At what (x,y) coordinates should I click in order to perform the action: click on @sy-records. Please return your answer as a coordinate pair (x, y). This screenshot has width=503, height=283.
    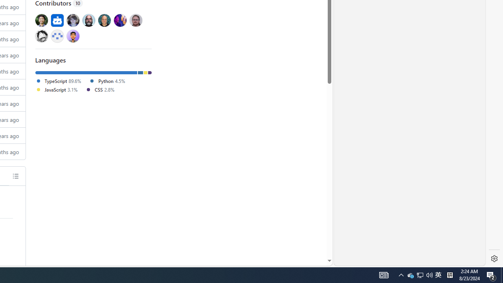
    Looking at the image, I should click on (41, 36).